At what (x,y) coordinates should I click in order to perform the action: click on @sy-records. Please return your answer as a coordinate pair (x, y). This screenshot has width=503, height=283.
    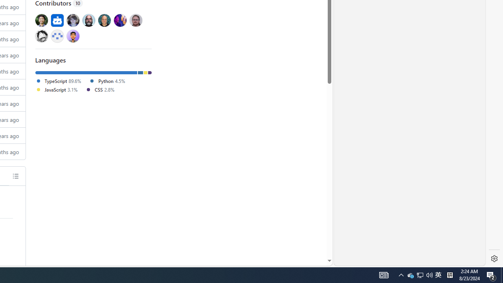
    Looking at the image, I should click on (41, 36).